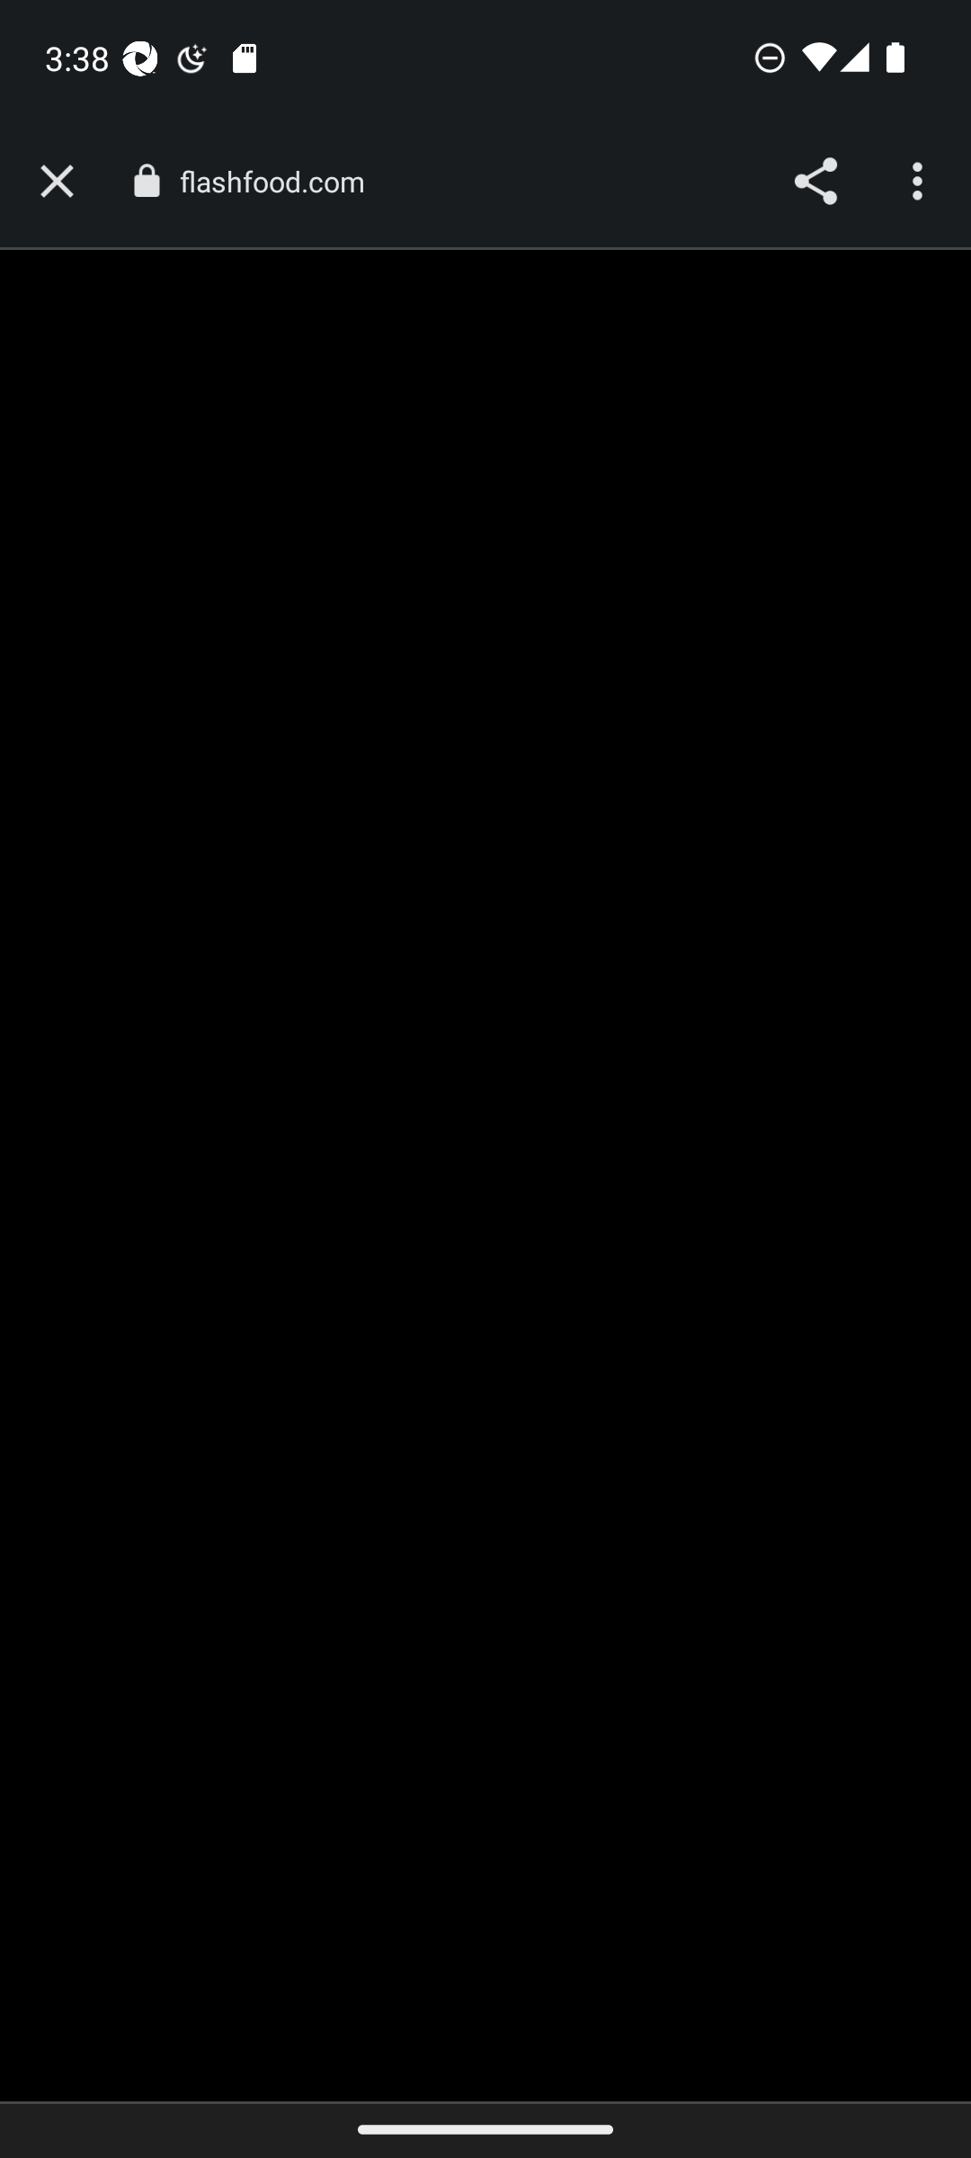 This screenshot has height=2158, width=971. Describe the element at coordinates (815, 182) in the screenshot. I see `Share` at that location.